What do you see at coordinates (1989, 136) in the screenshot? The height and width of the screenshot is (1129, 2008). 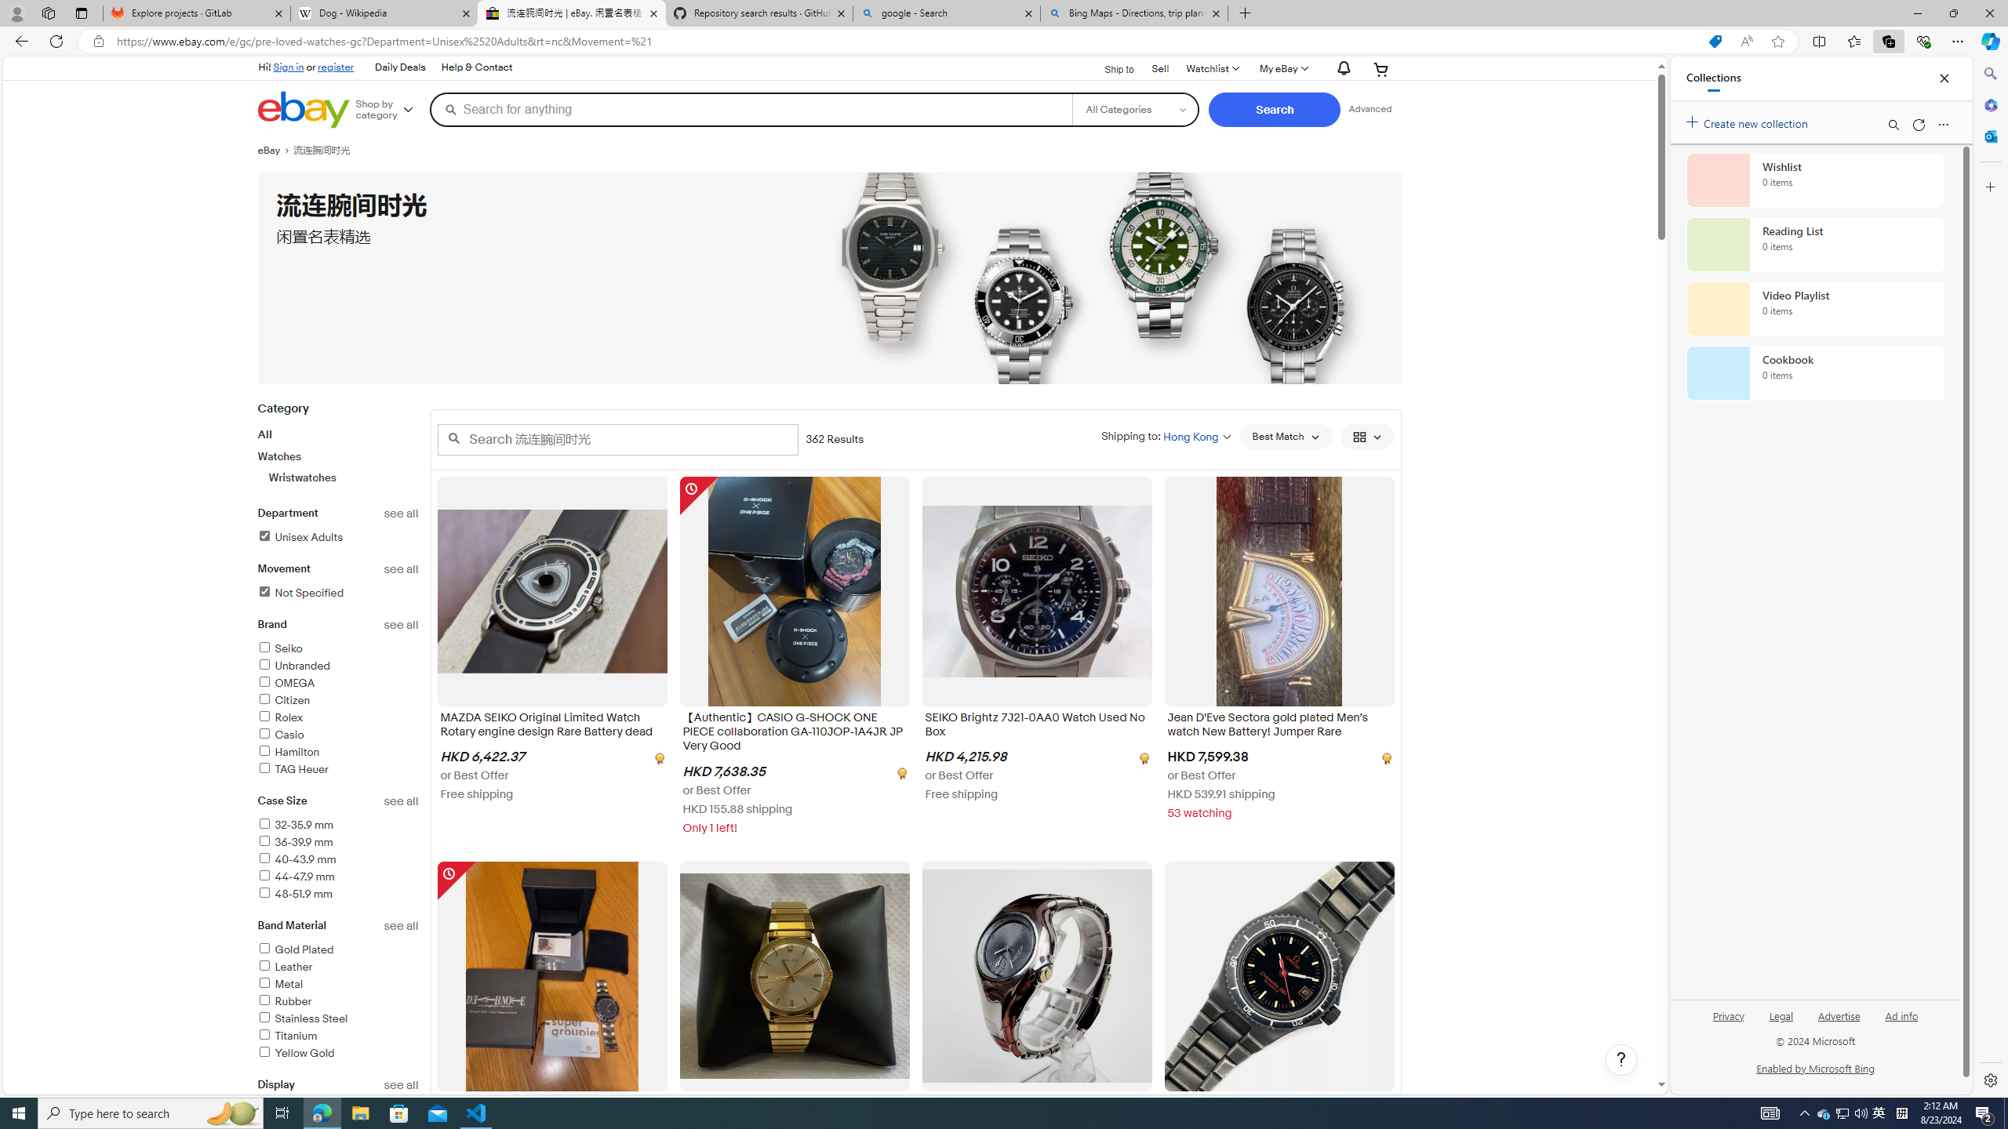 I see `Outlook` at bounding box center [1989, 136].